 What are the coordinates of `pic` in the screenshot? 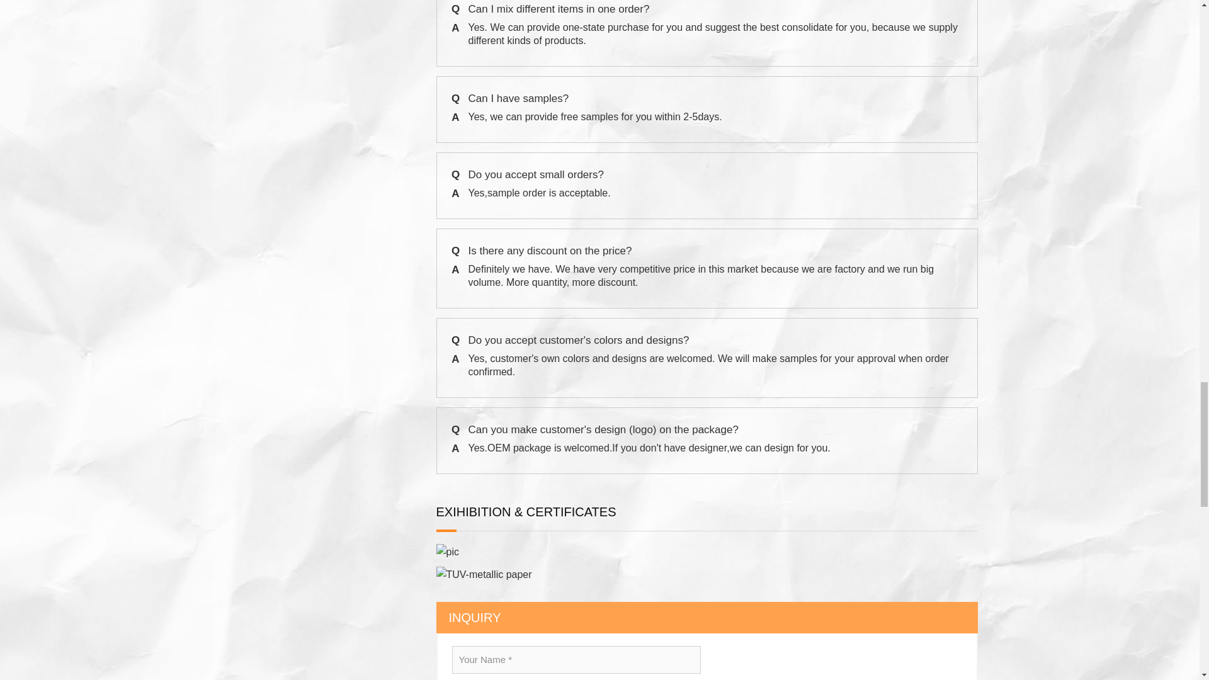 It's located at (446, 552).